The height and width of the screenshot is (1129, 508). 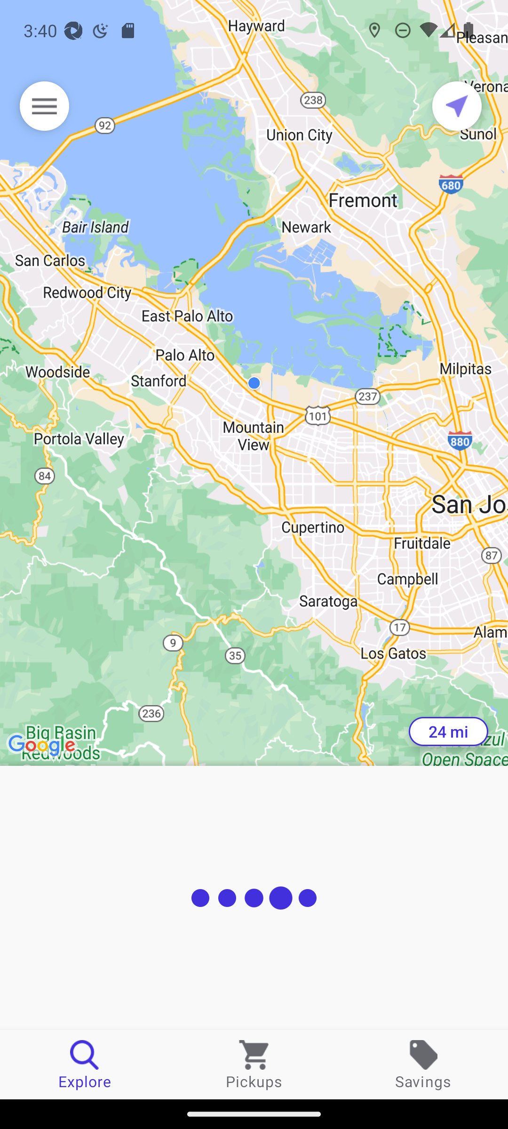 What do you see at coordinates (457, 106) in the screenshot?
I see `Current location` at bounding box center [457, 106].